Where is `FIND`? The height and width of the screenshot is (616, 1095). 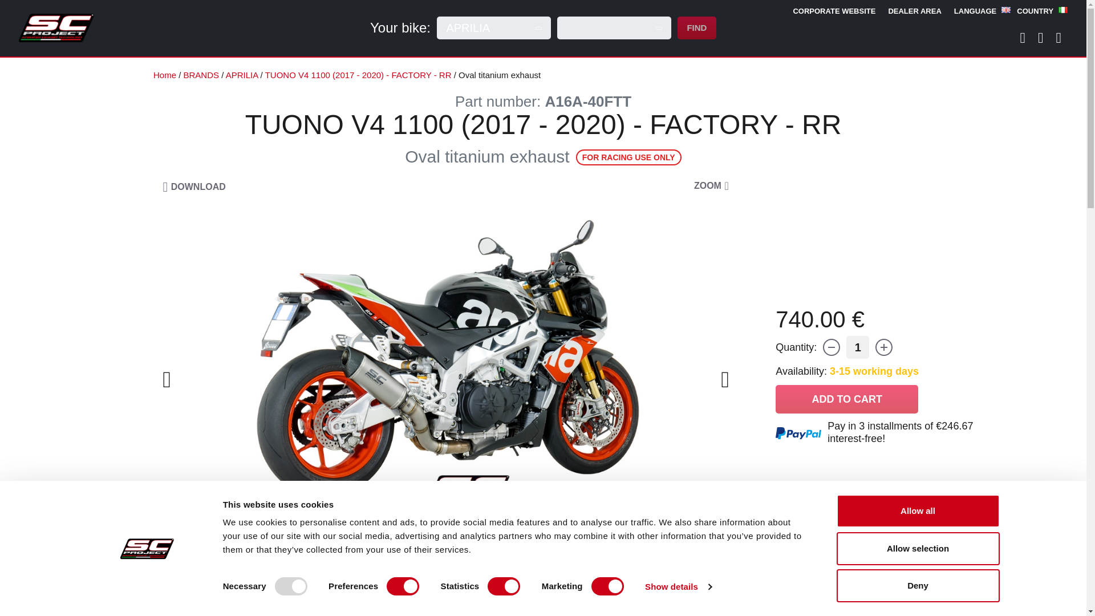 FIND is located at coordinates (697, 28).